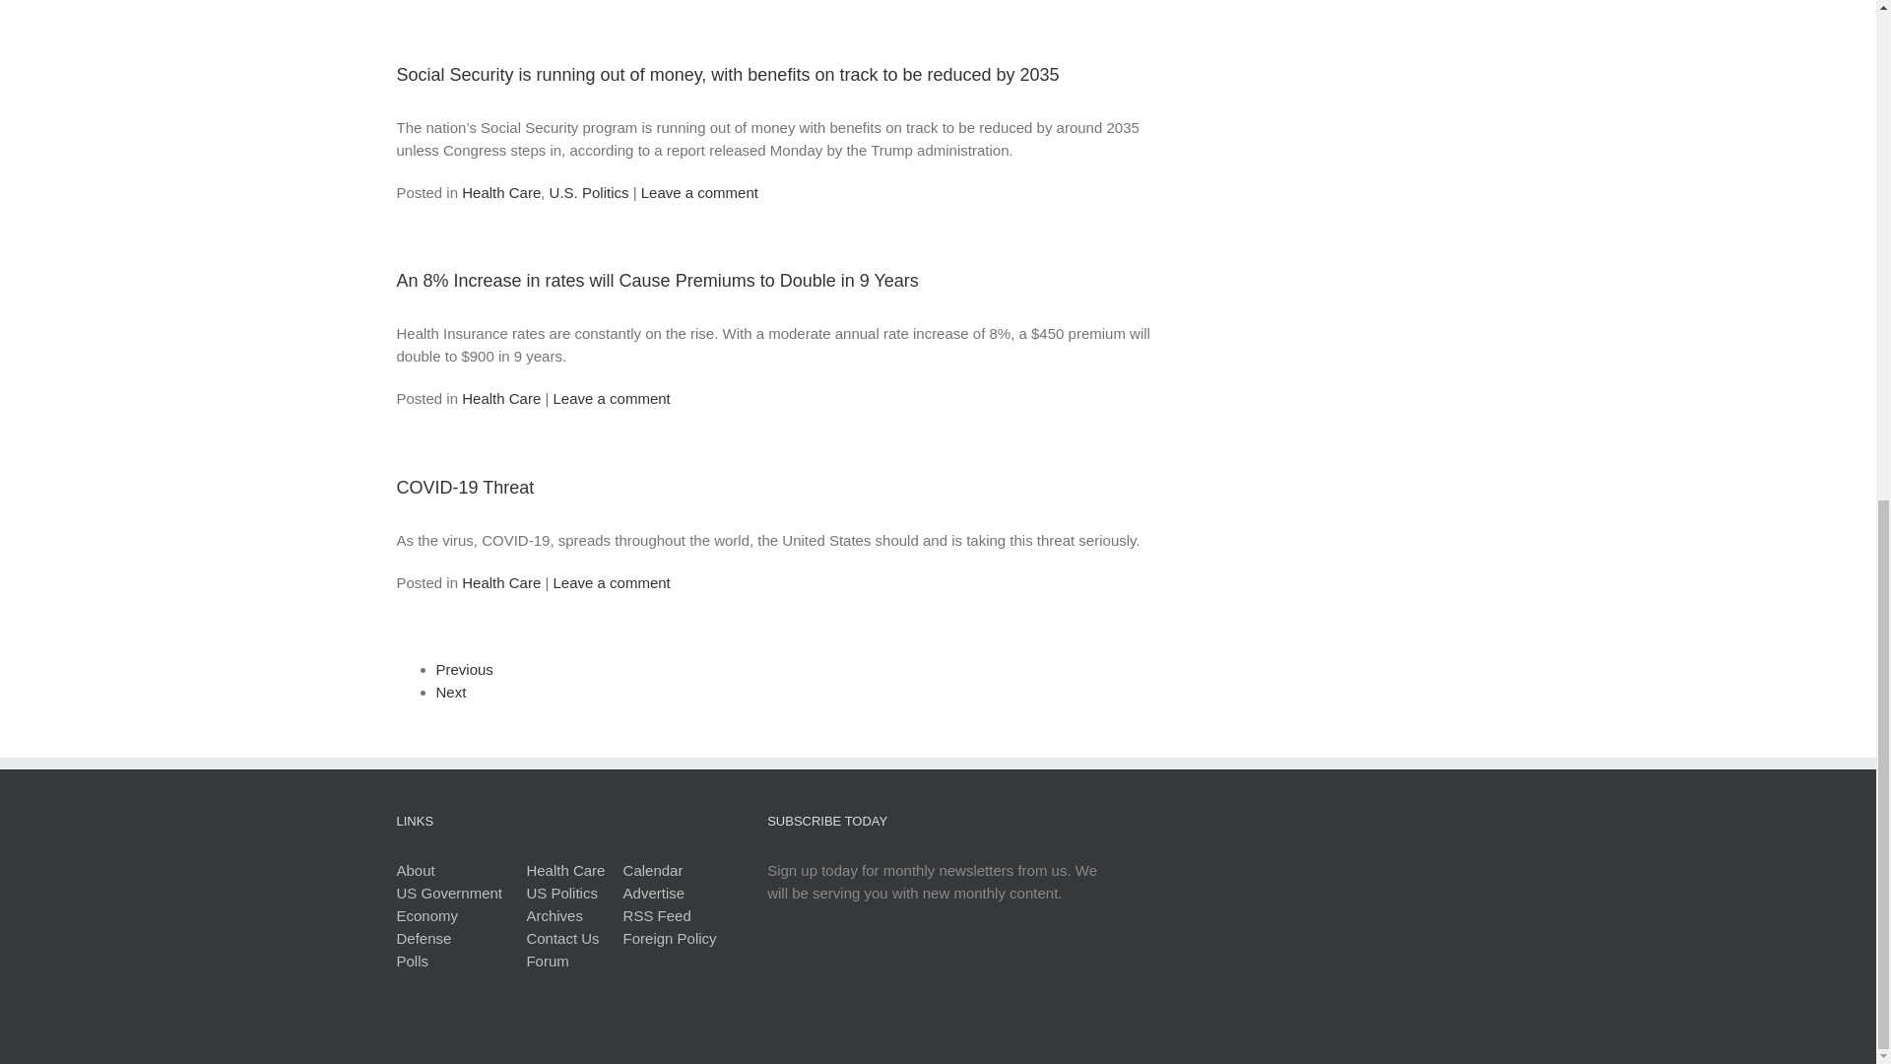 Image resolution: width=1891 pixels, height=1064 pixels. What do you see at coordinates (464, 487) in the screenshot?
I see `COVID-19 Threat` at bounding box center [464, 487].